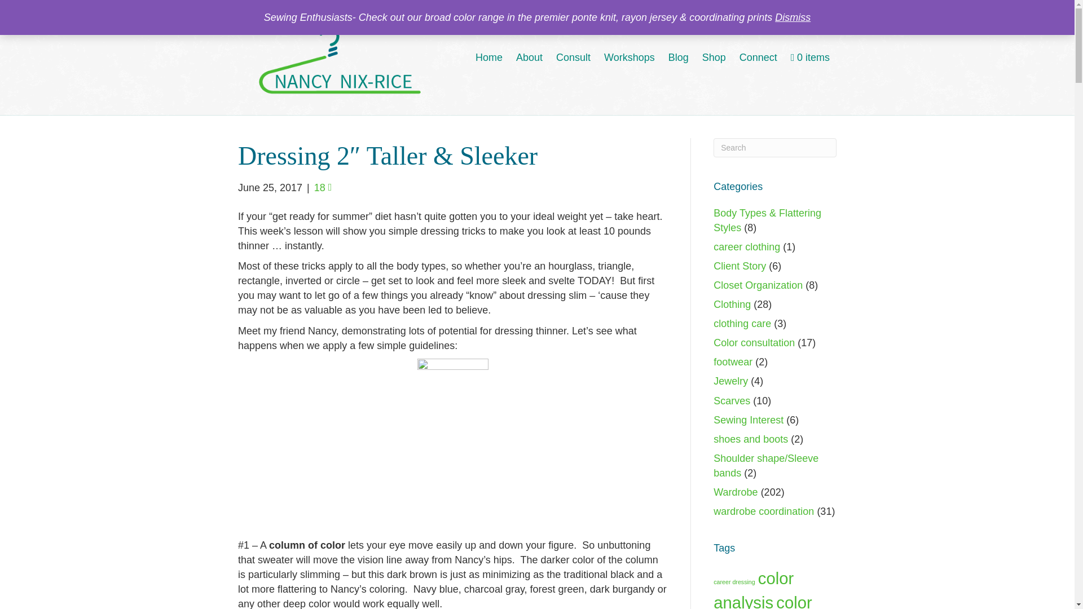 Image resolution: width=1083 pixels, height=609 pixels. What do you see at coordinates (529, 58) in the screenshot?
I see `About` at bounding box center [529, 58].